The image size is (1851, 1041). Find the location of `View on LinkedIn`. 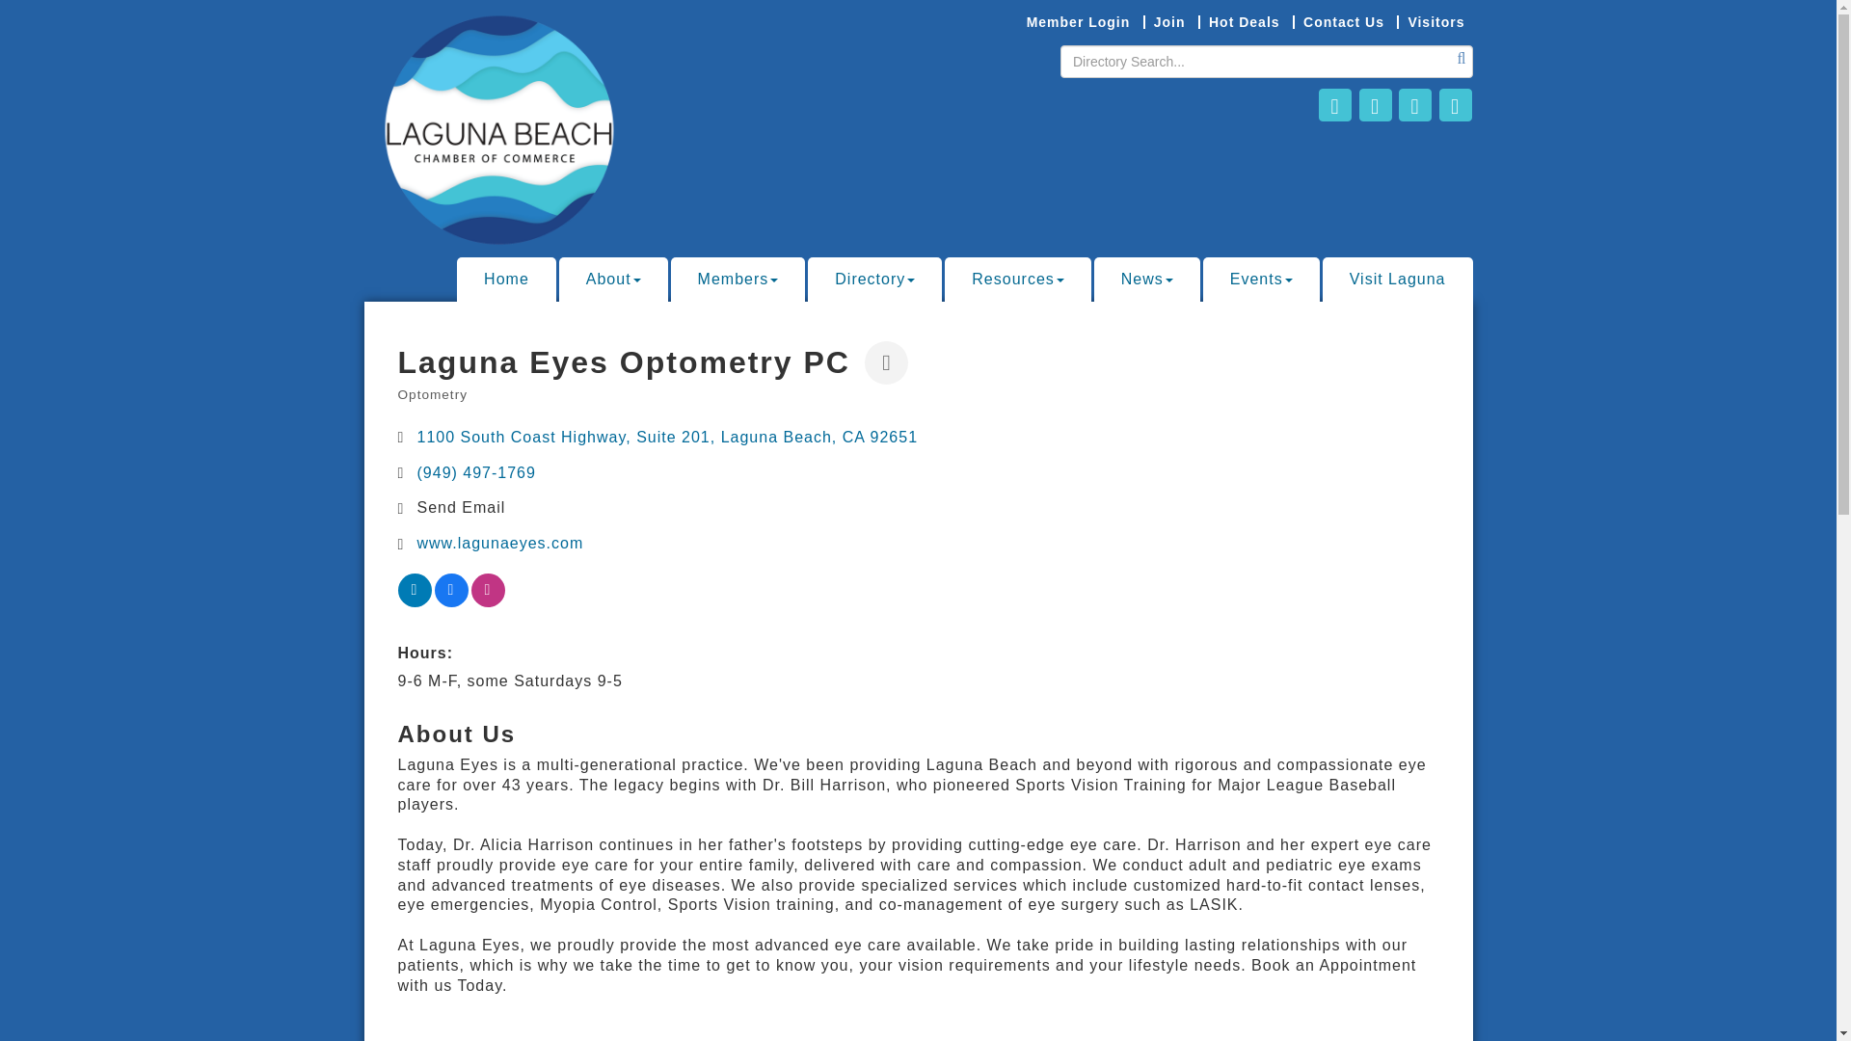

View on LinkedIn is located at coordinates (415, 601).